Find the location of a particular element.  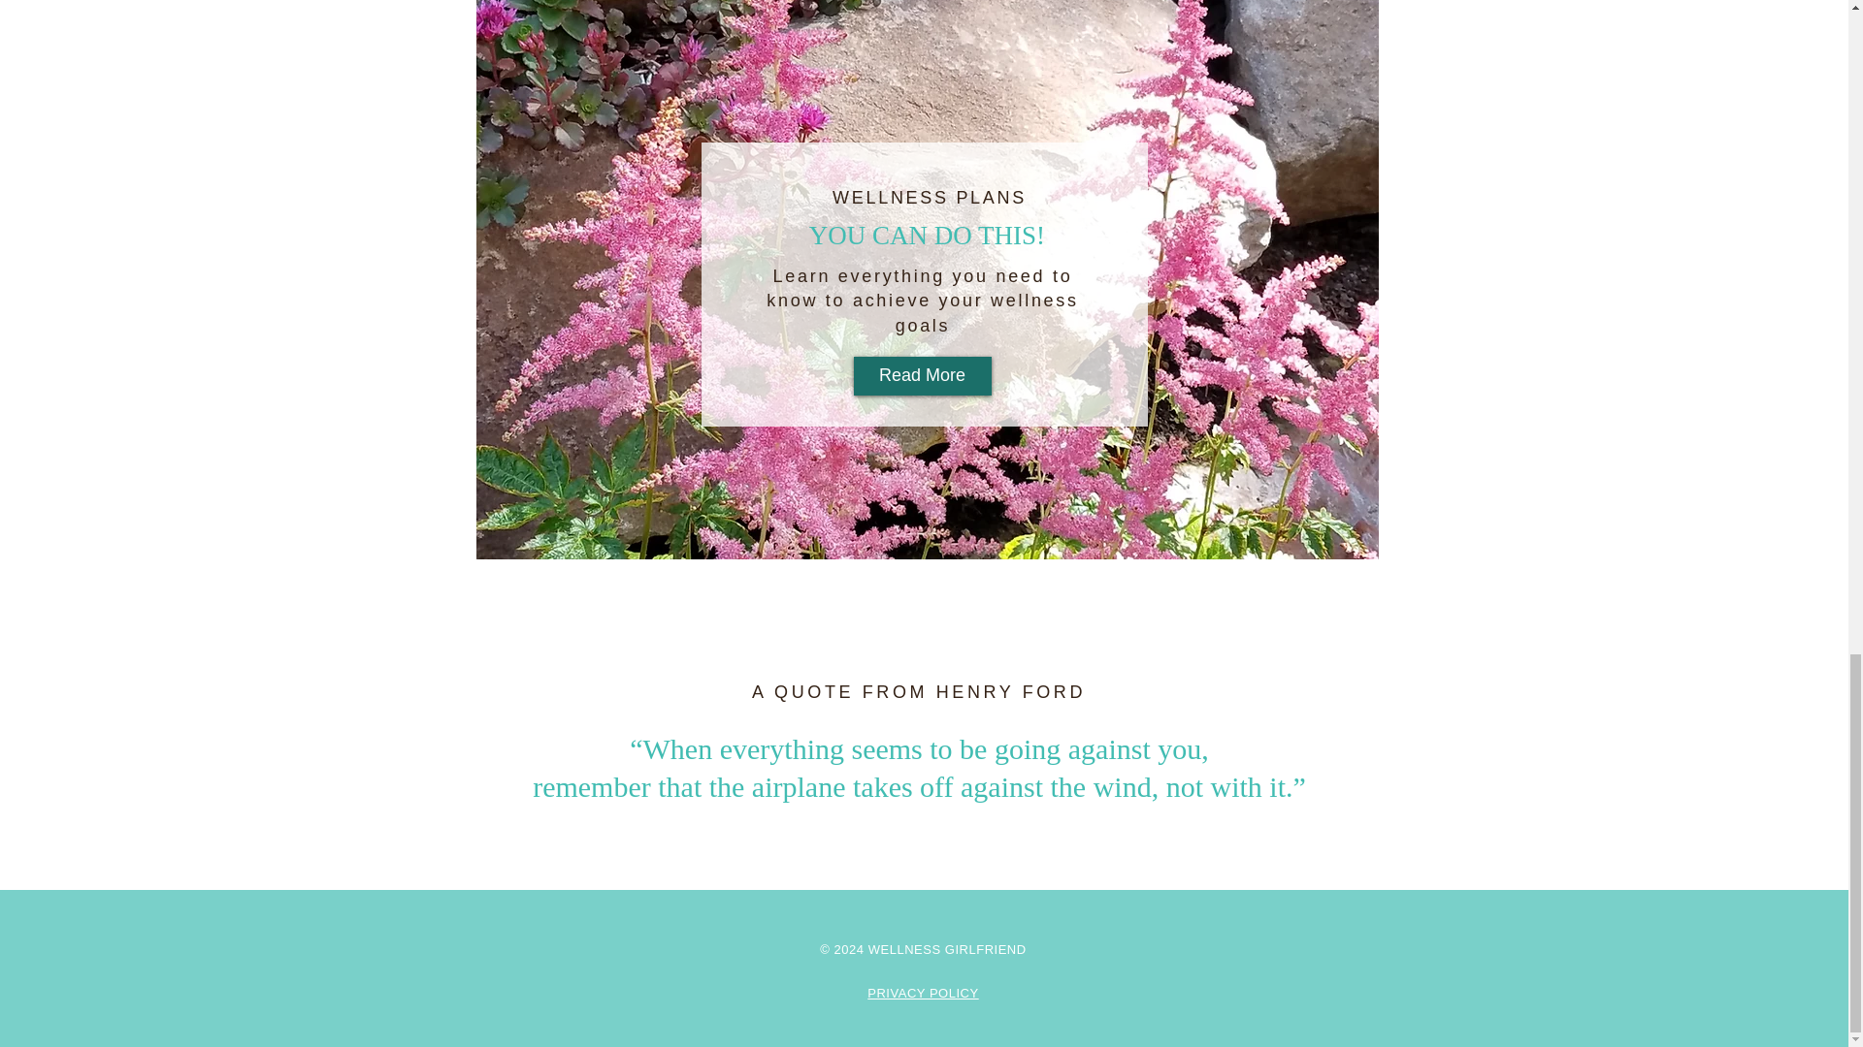

PRIVACY POLICY is located at coordinates (923, 993).